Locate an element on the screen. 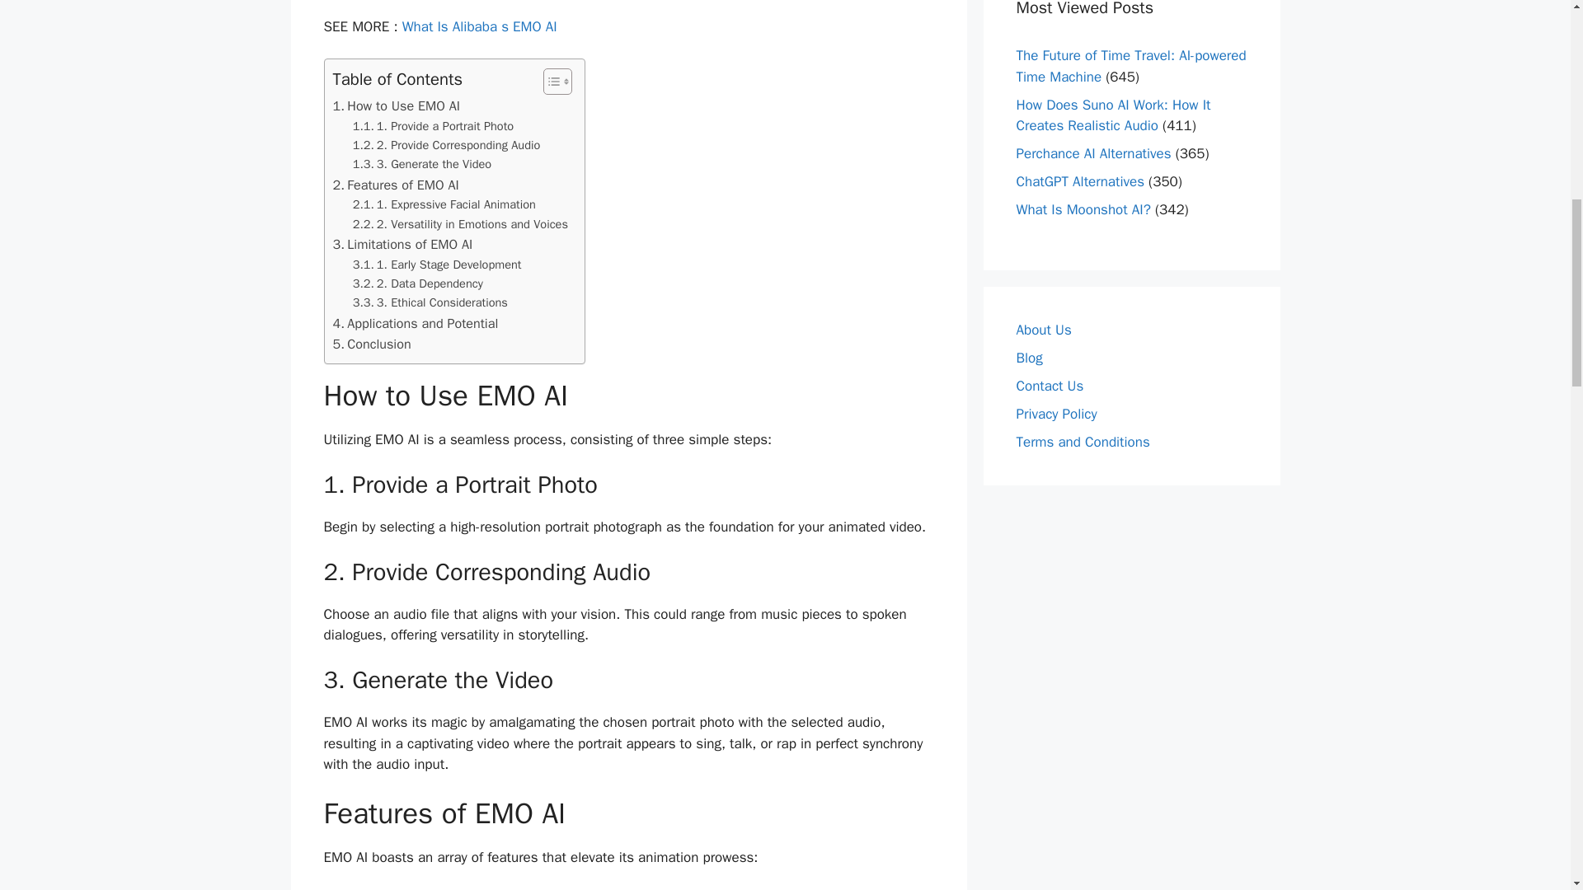 The width and height of the screenshot is (1583, 890). Features of EMO AI is located at coordinates (396, 185).